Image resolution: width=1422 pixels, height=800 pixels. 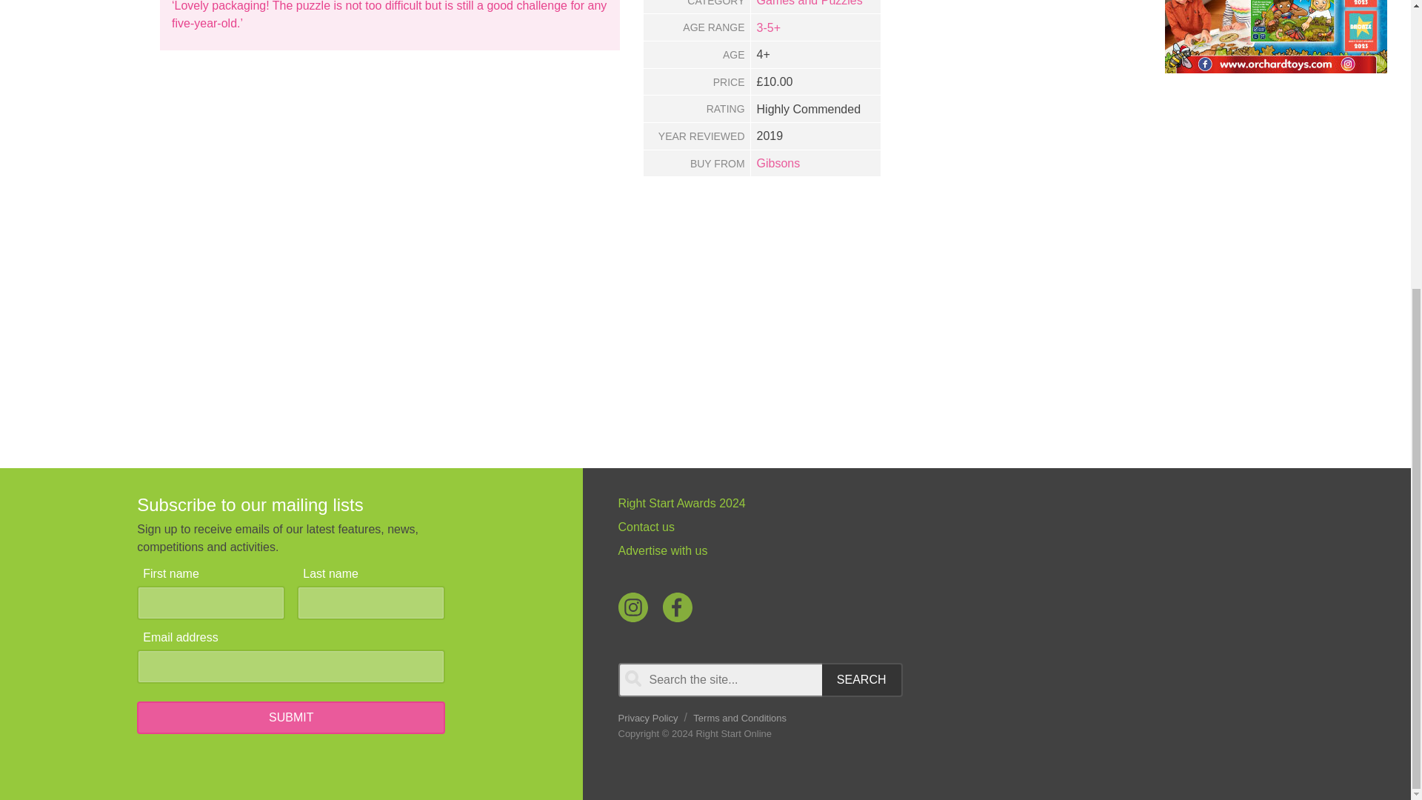 What do you see at coordinates (677, 607) in the screenshot?
I see `Find us on Facebook` at bounding box center [677, 607].